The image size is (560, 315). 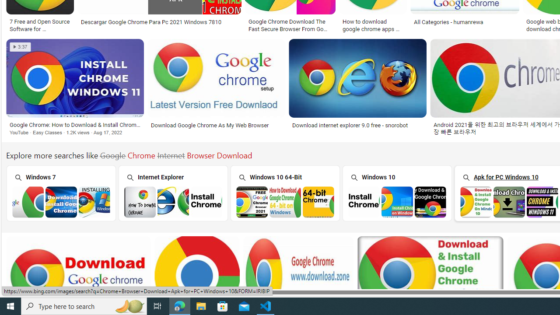 What do you see at coordinates (397, 192) in the screenshot?
I see `Windows 10` at bounding box center [397, 192].